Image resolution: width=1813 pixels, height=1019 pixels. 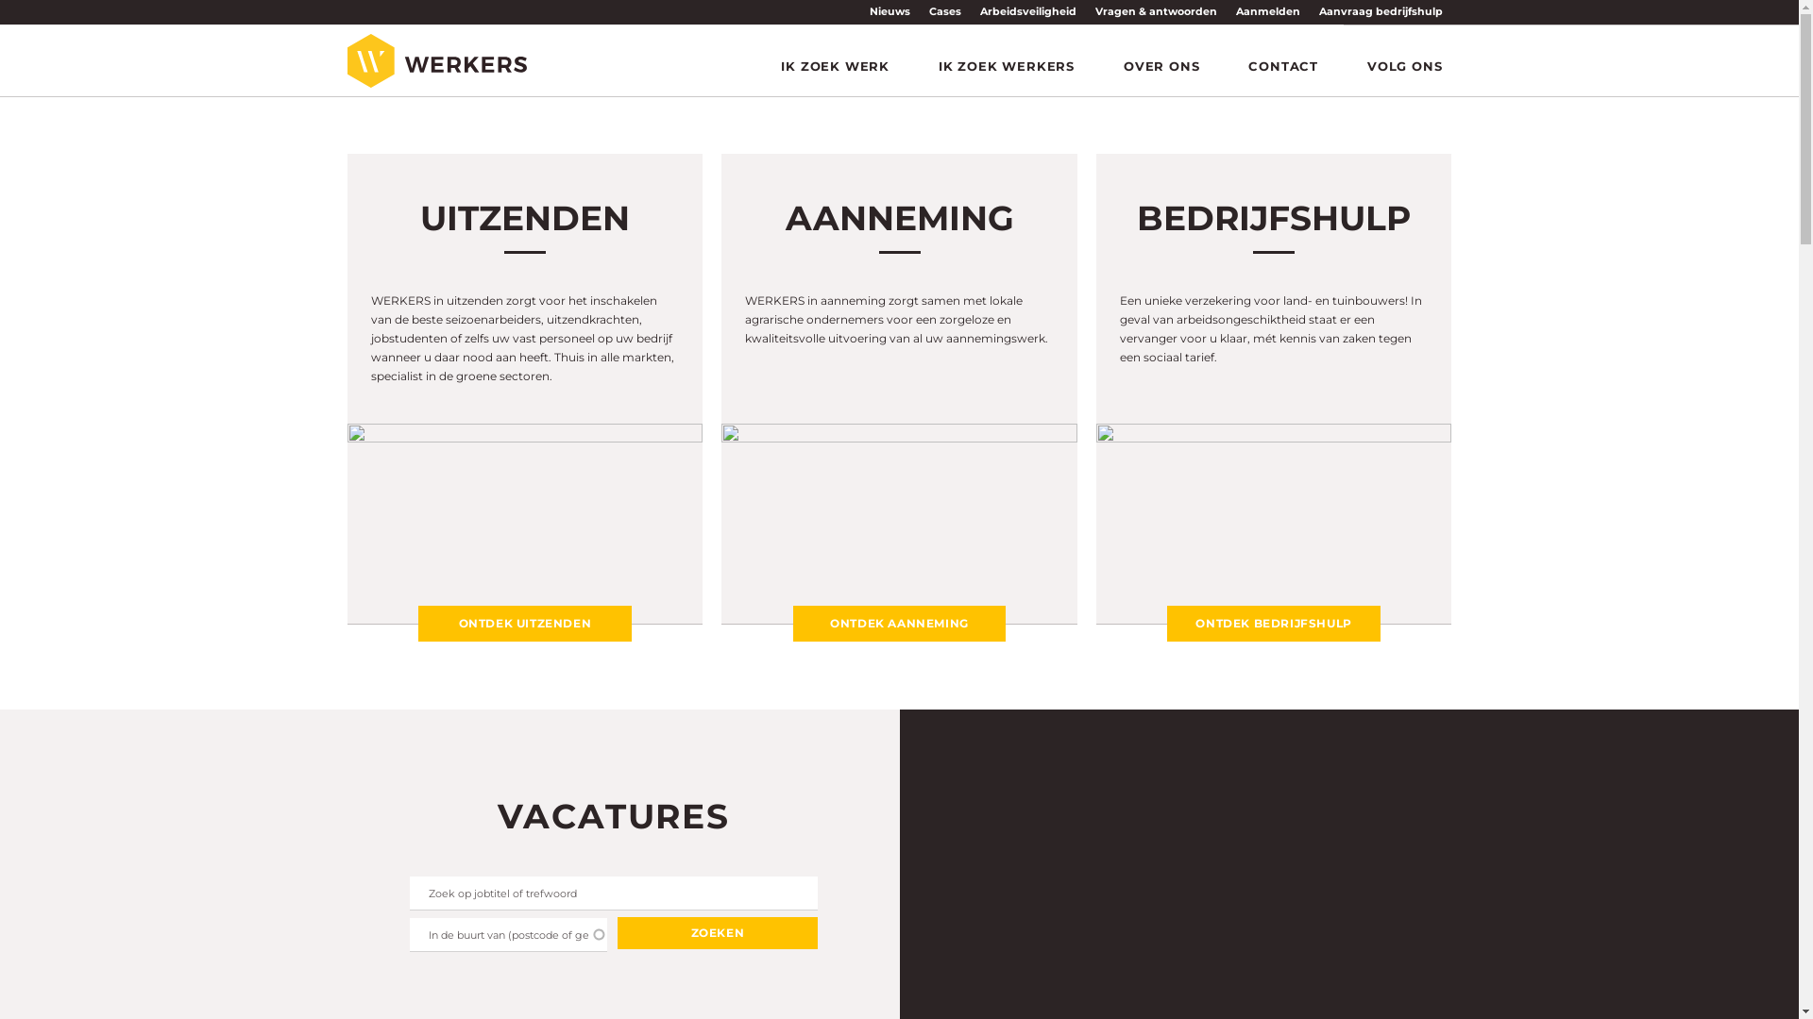 What do you see at coordinates (1007, 66) in the screenshot?
I see `IK ZOEK WERKERS` at bounding box center [1007, 66].